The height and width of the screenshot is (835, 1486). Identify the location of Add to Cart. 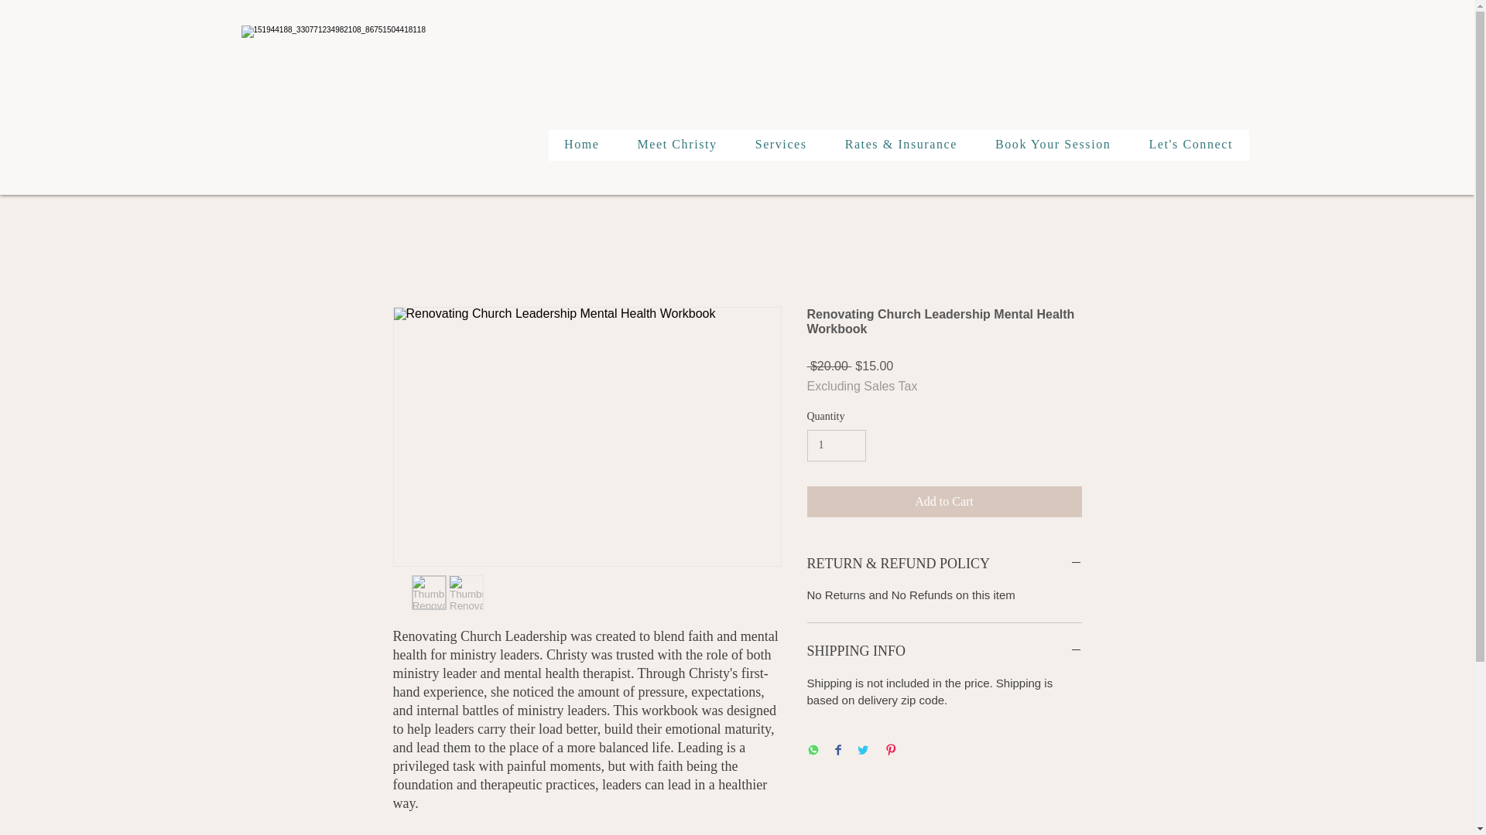
(944, 501).